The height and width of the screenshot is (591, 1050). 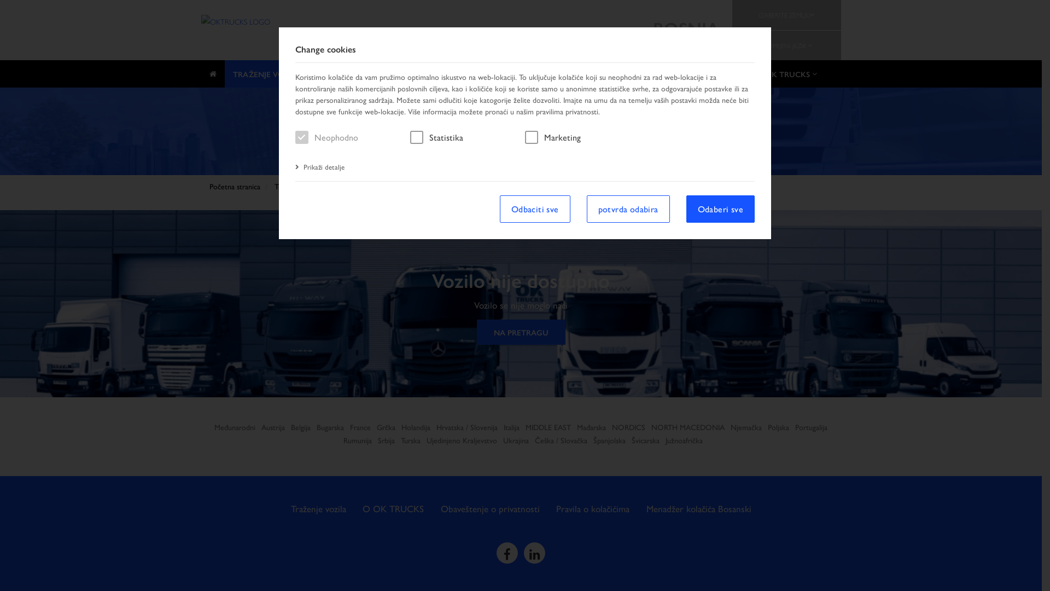 I want to click on Turska, so click(x=410, y=440).